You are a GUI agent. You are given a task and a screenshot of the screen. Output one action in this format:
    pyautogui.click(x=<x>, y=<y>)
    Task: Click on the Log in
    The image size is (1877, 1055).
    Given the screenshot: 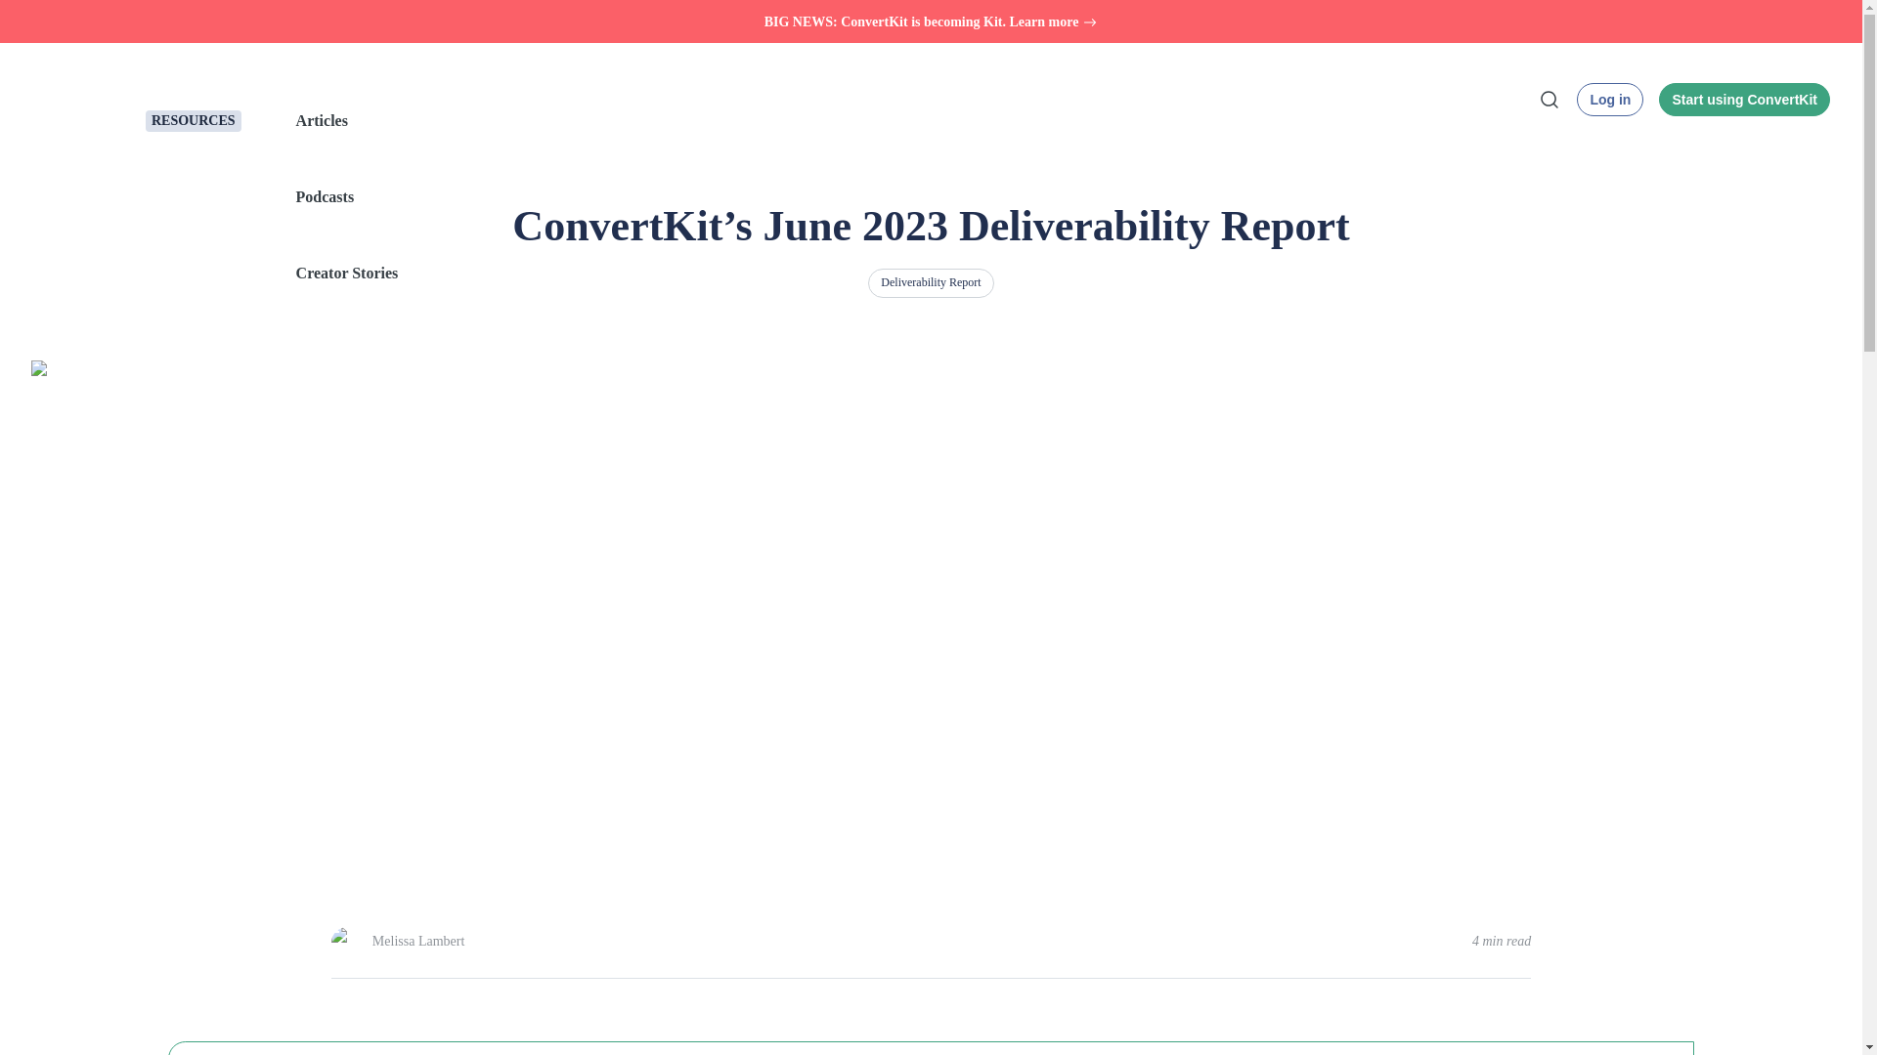 What is the action you would take?
    pyautogui.click(x=1609, y=100)
    